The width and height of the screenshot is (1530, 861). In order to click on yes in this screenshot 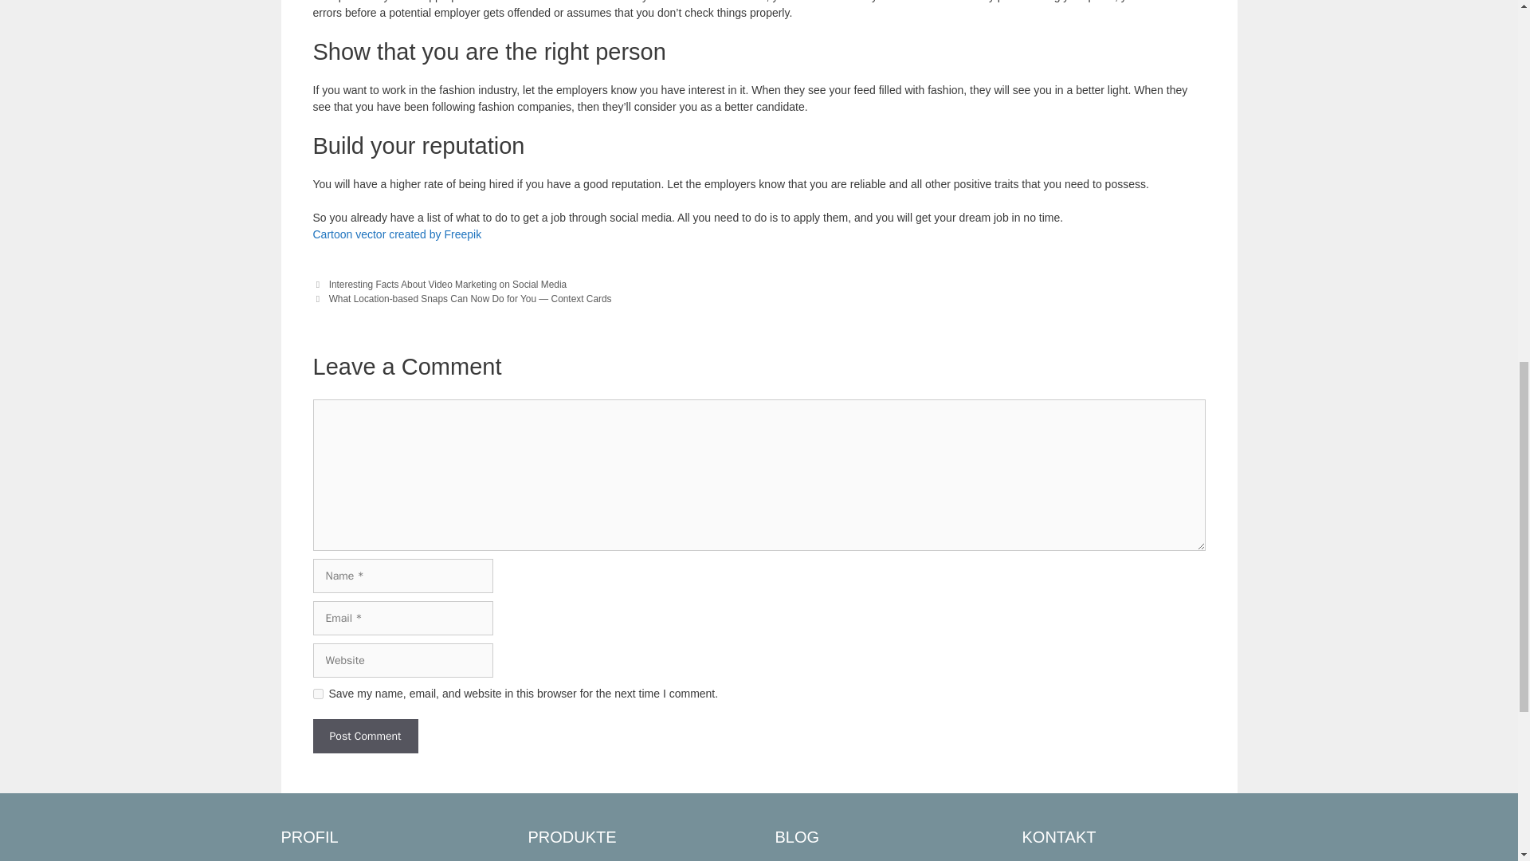, I will do `click(317, 694)`.